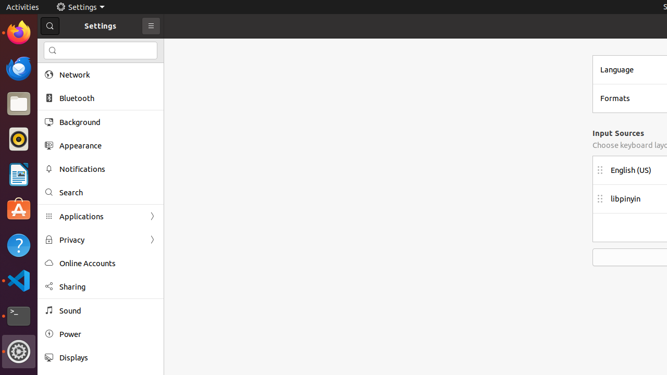 The width and height of the screenshot is (667, 375). I want to click on Notifications, so click(108, 169).